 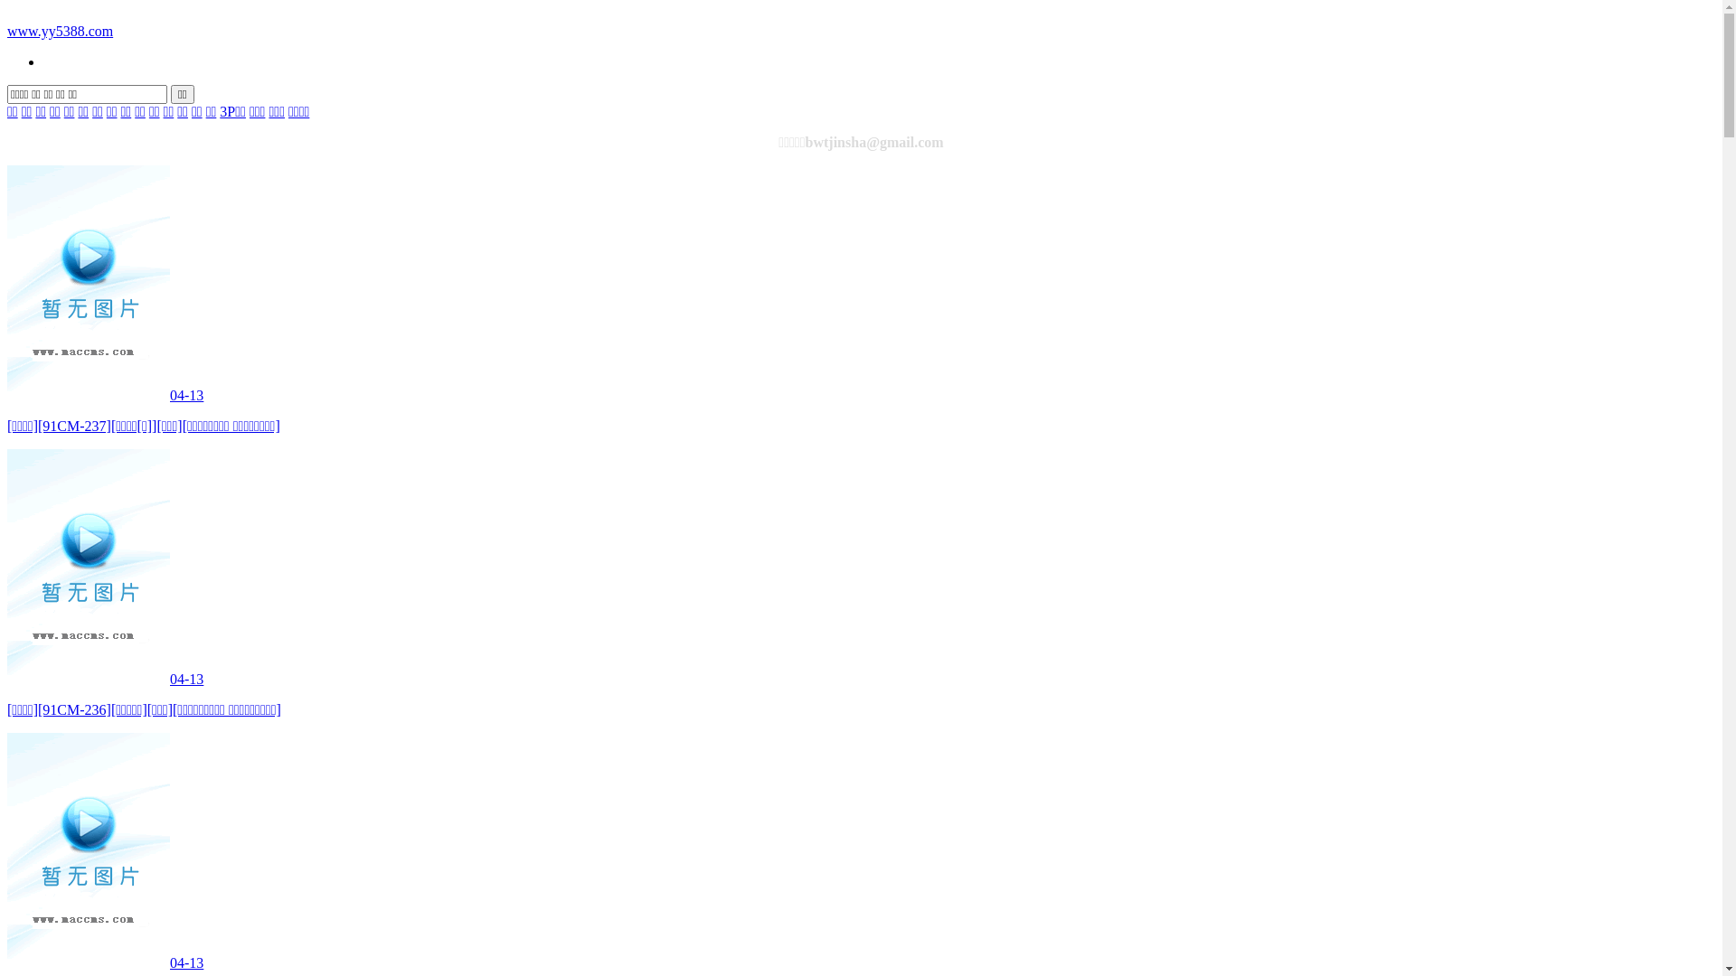 What do you see at coordinates (60, 31) in the screenshot?
I see `www.yy5388.com` at bounding box center [60, 31].